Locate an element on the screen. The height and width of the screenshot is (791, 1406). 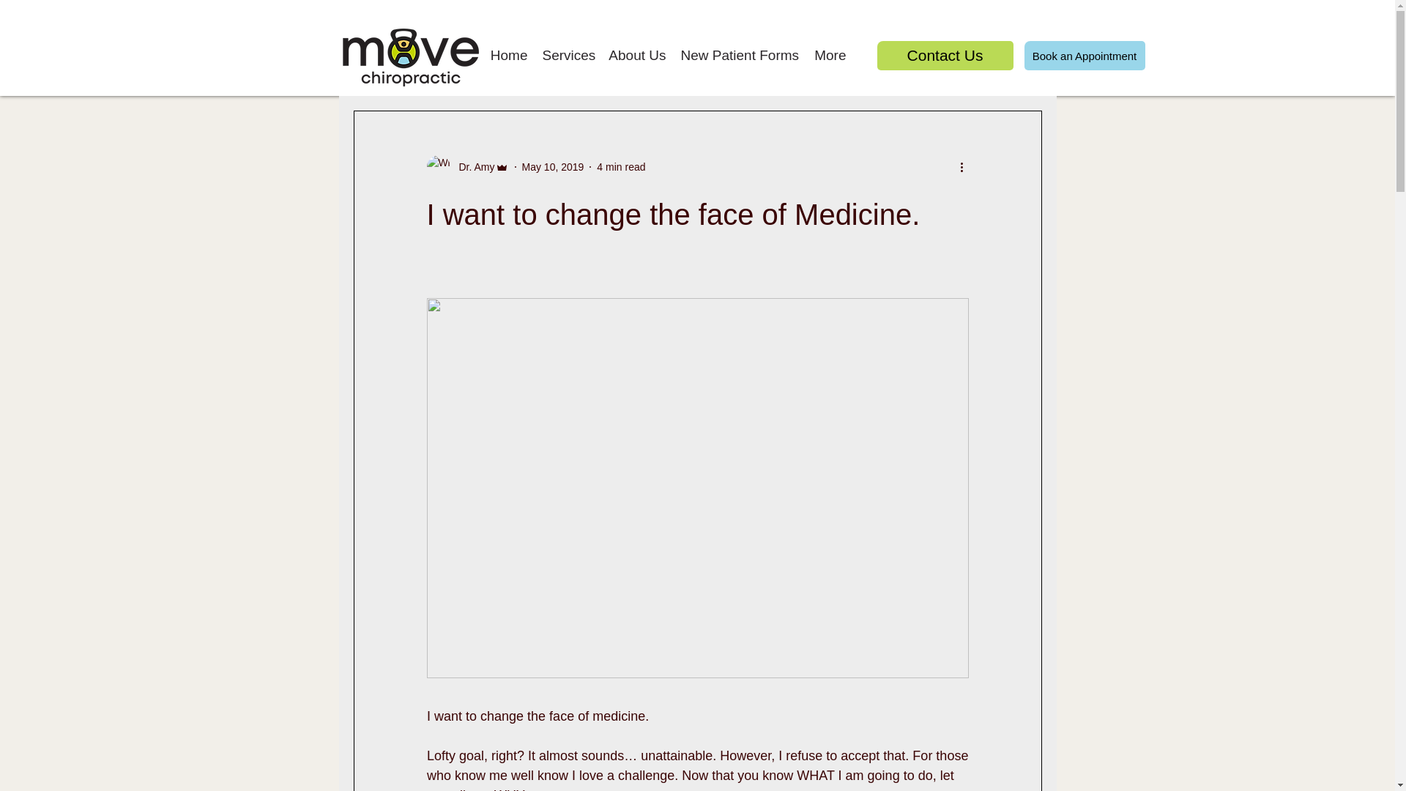
About Us is located at coordinates (636, 55).